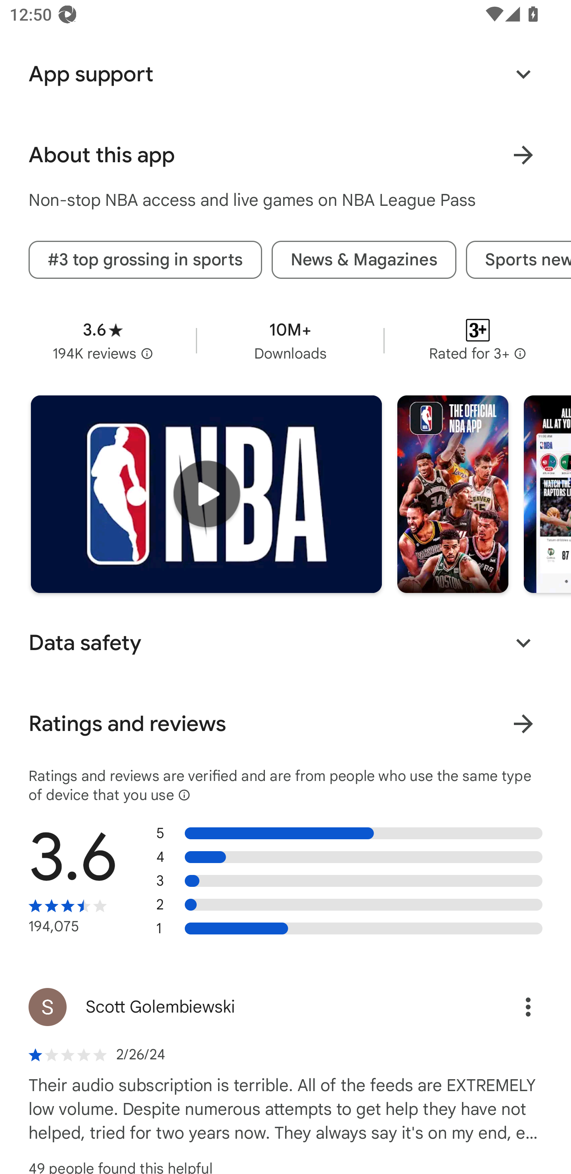  Describe the element at coordinates (103, 341) in the screenshot. I see `Average rating 3.6 stars in 194 thousand reviews` at that location.